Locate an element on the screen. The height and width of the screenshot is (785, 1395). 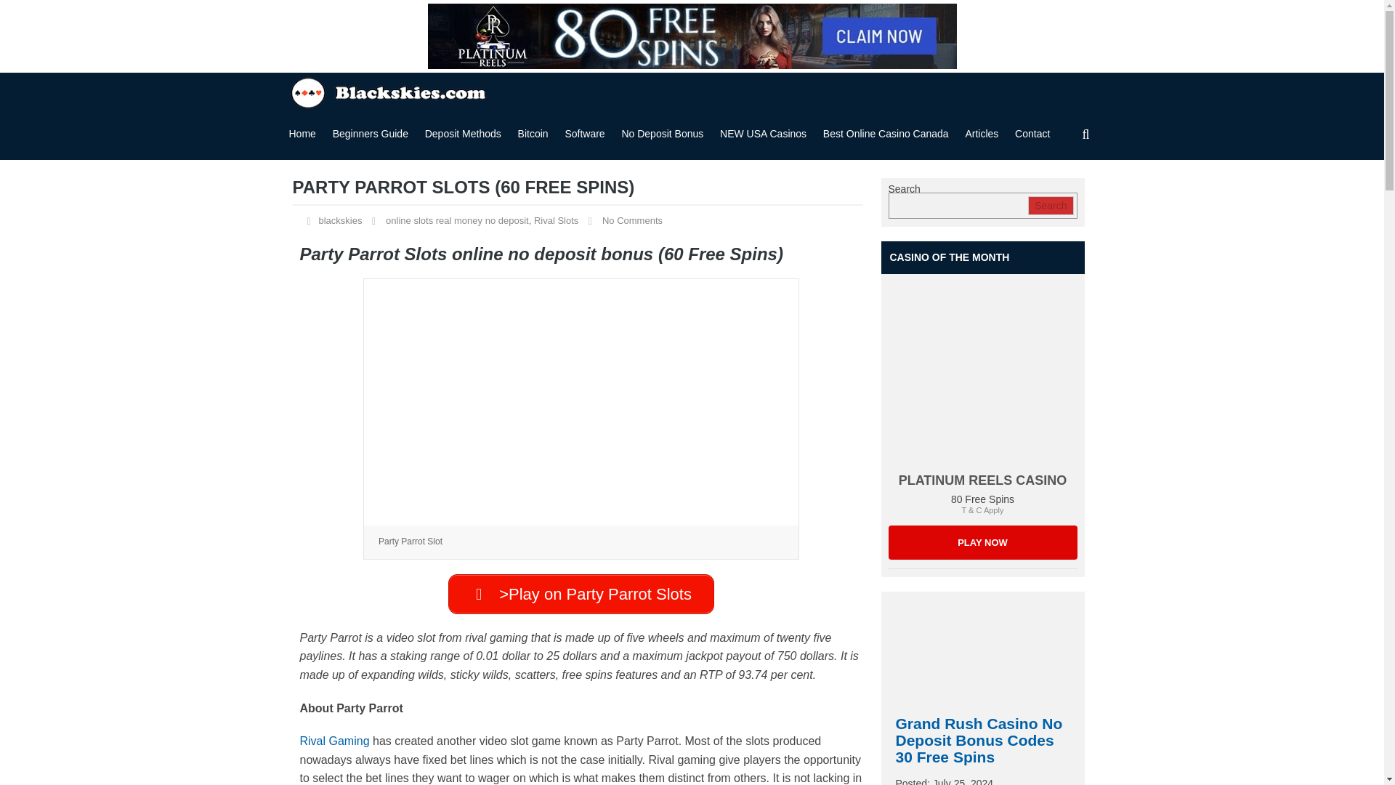
Home is located at coordinates (302, 134).